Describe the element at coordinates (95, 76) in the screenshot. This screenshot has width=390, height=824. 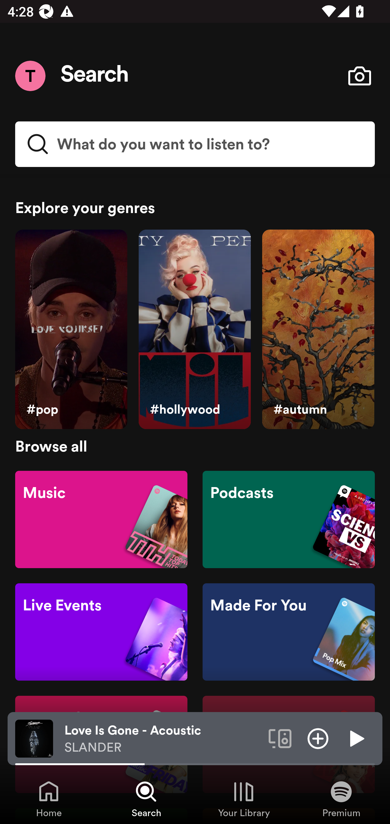
I see `Search` at that location.